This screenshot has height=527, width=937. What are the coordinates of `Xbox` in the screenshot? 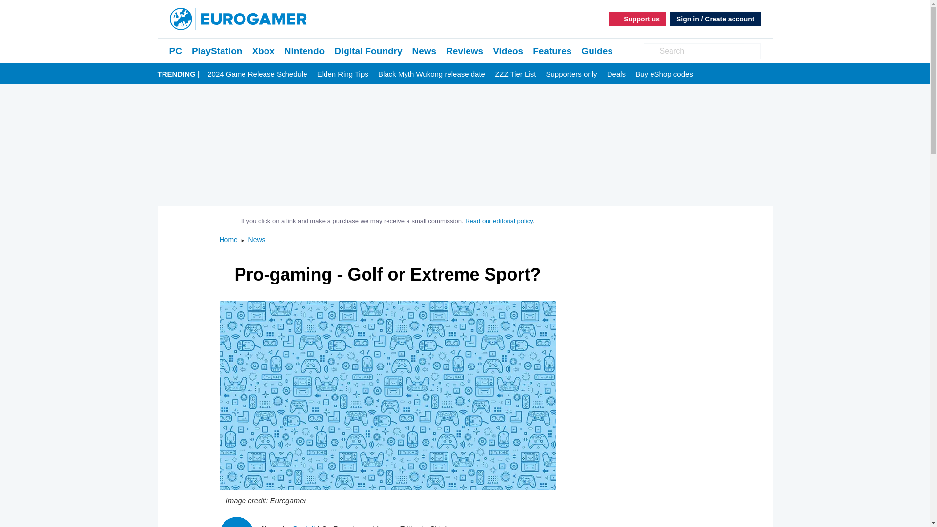 It's located at (263, 51).